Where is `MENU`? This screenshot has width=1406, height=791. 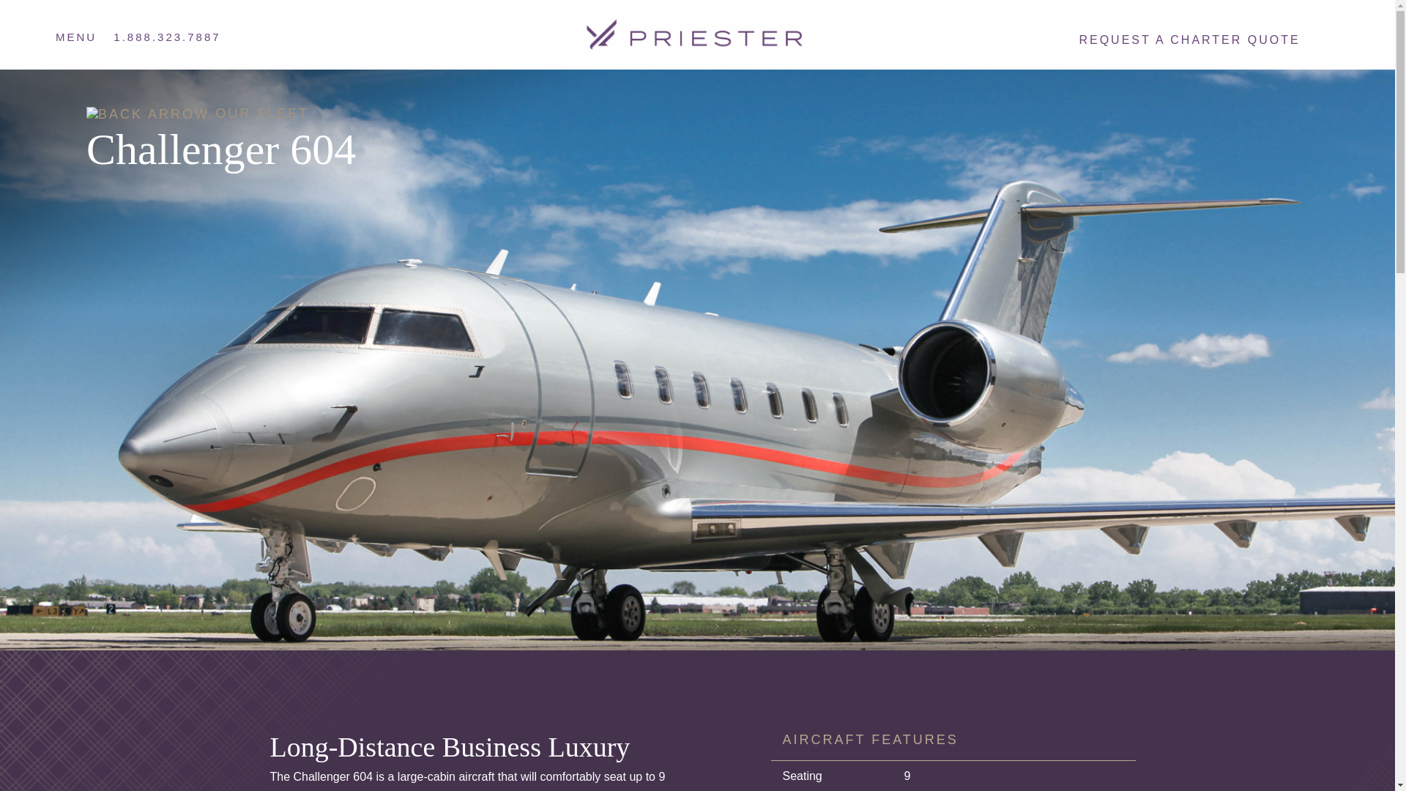
MENU is located at coordinates (76, 37).